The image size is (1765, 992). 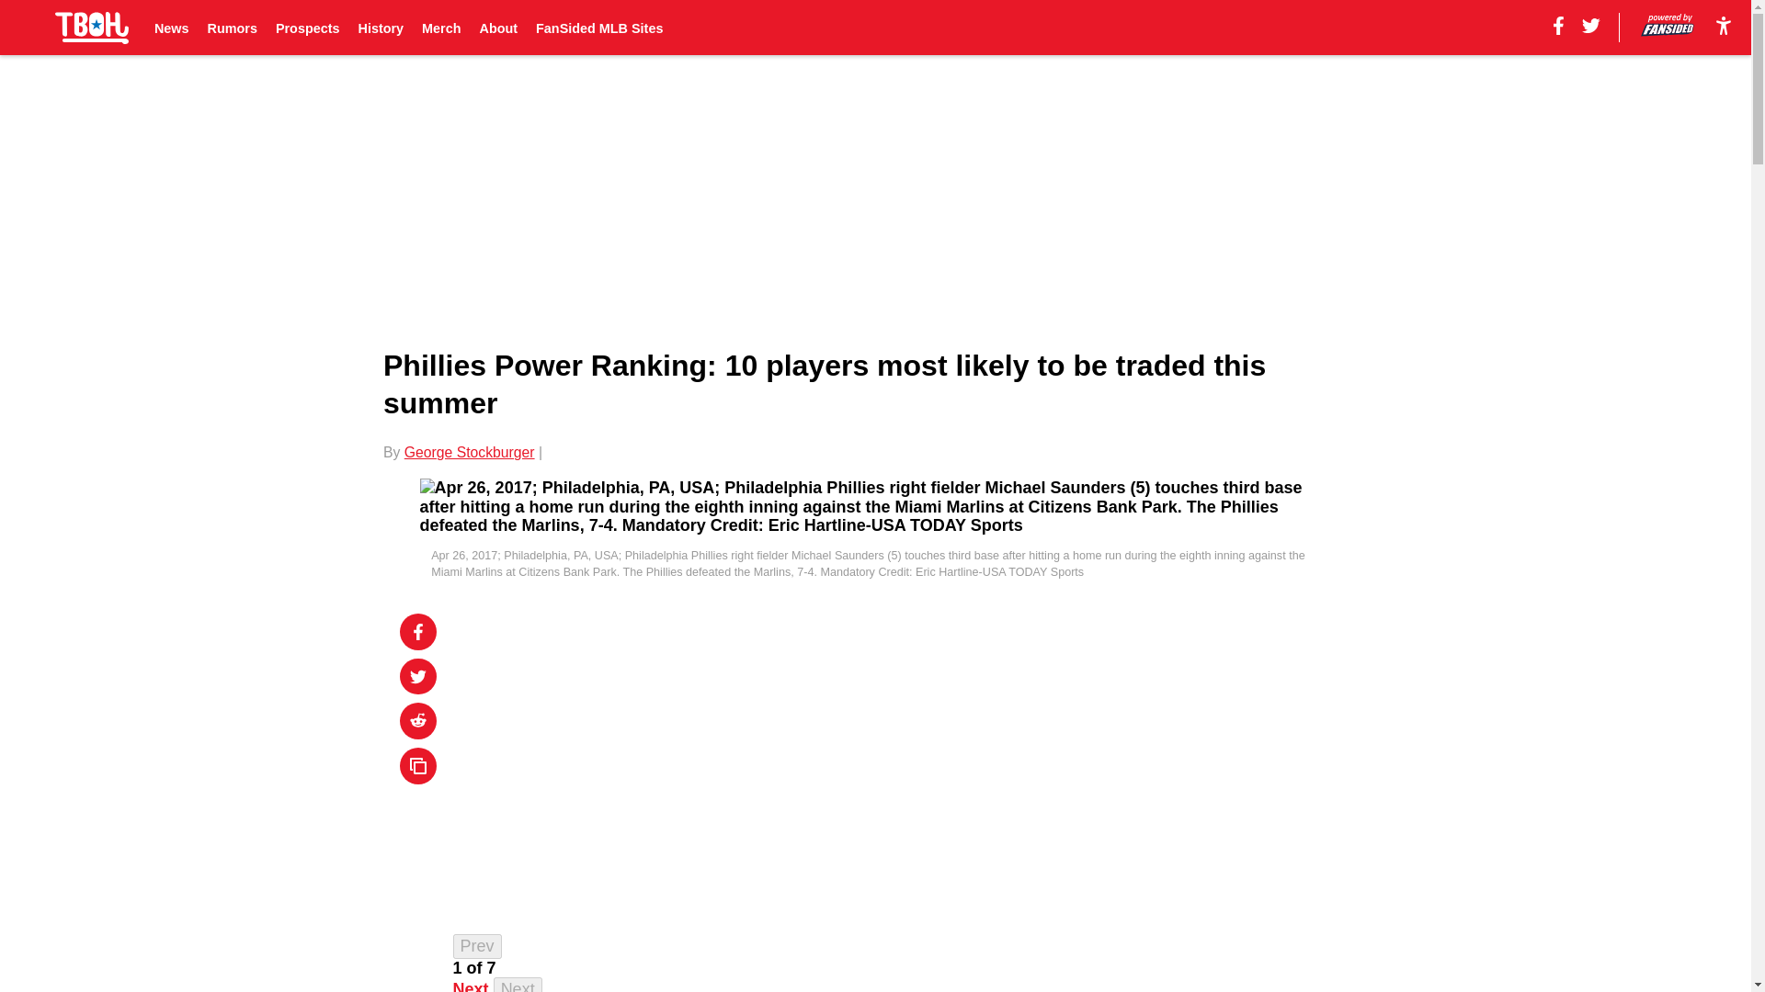 I want to click on Next, so click(x=518, y=985).